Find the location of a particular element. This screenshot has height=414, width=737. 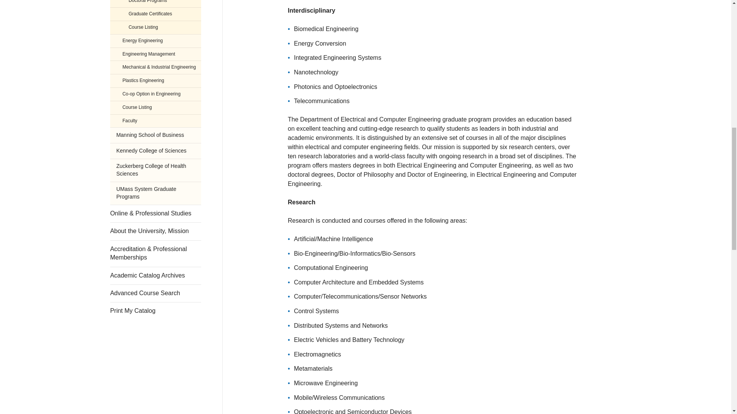

Course Listing is located at coordinates (155, 107).